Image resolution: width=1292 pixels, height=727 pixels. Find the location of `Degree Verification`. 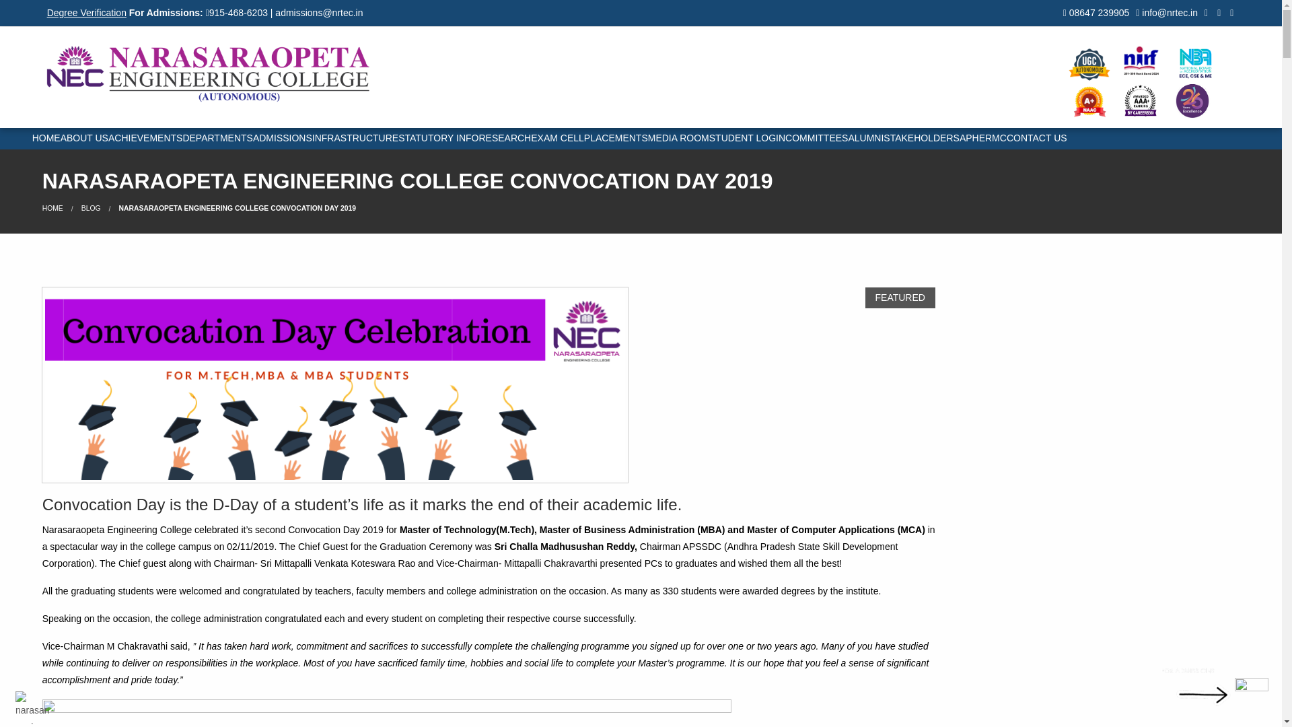

Degree Verification is located at coordinates (86, 12).